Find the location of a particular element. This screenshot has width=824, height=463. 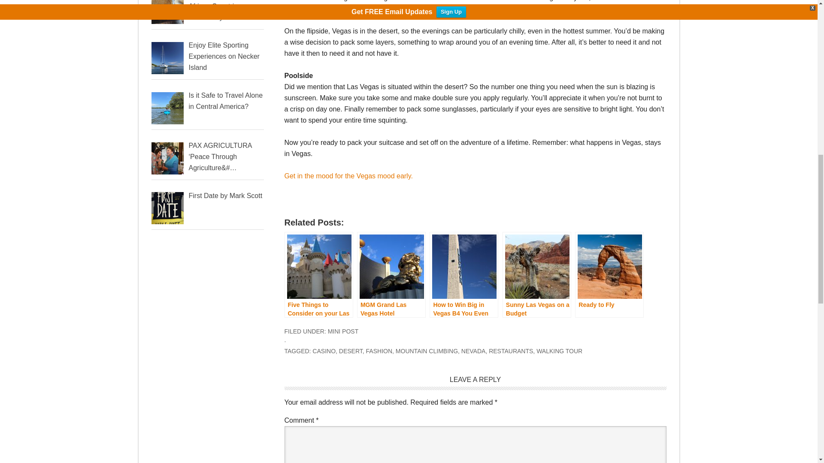

RESTAURANTS is located at coordinates (511, 351).